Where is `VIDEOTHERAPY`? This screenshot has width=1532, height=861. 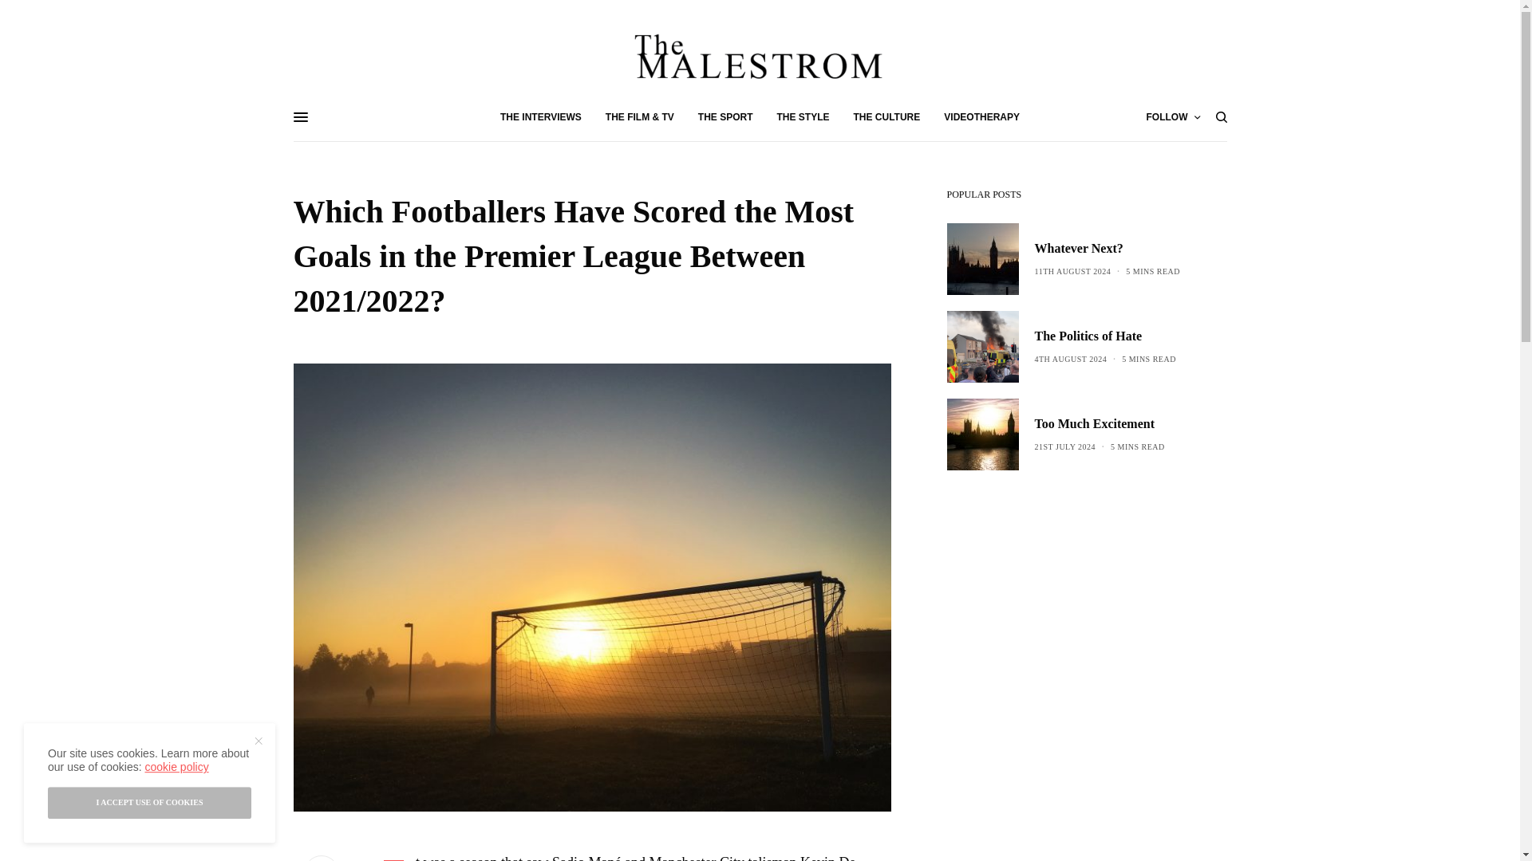 VIDEOTHERAPY is located at coordinates (981, 116).